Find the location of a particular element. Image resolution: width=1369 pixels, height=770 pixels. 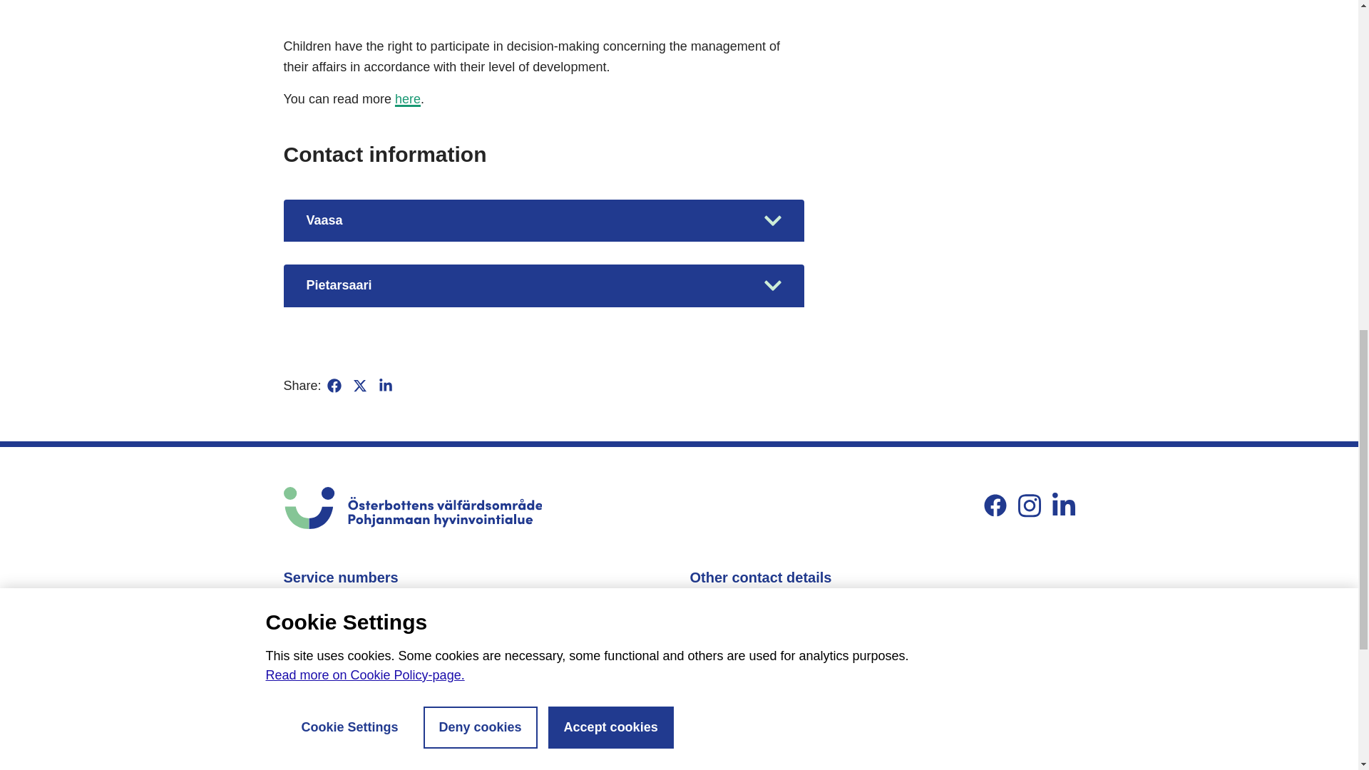

Pietarsaari is located at coordinates (543, 285).